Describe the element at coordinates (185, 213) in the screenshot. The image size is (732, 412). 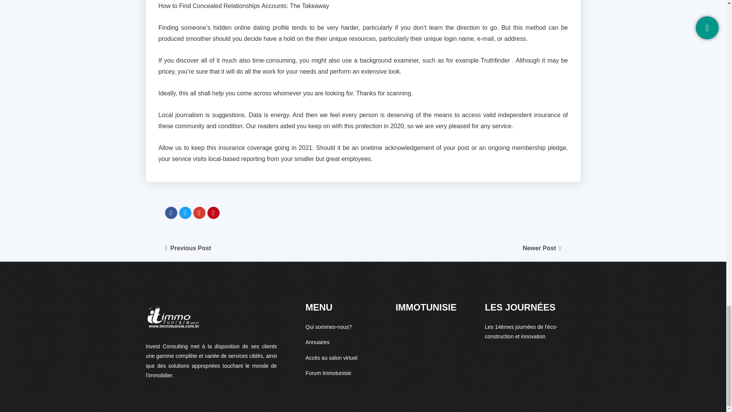
I see `Twitter` at that location.